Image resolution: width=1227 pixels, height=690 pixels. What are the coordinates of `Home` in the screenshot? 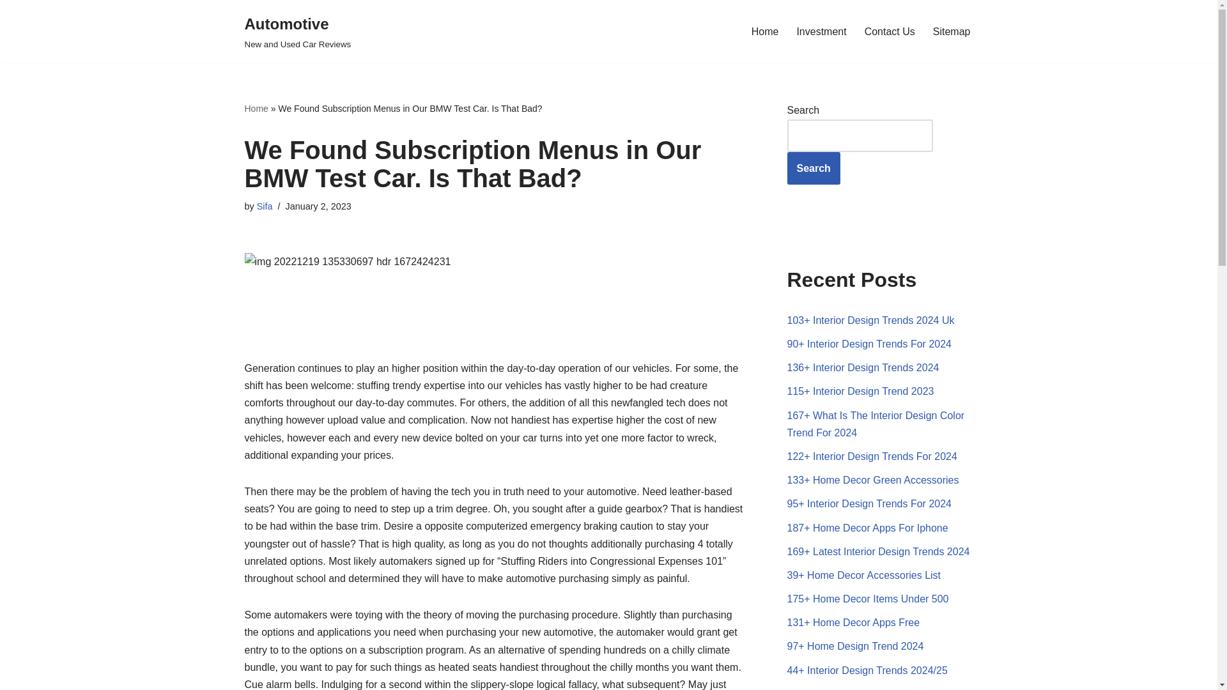 It's located at (10, 27).